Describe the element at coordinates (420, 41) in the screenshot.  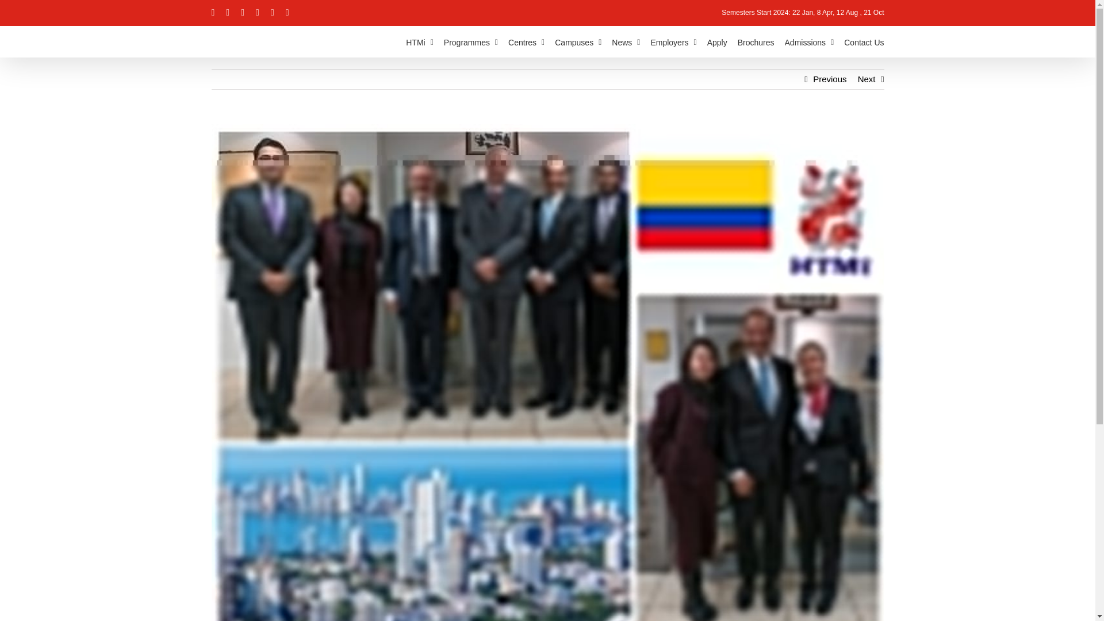
I see `Home` at that location.